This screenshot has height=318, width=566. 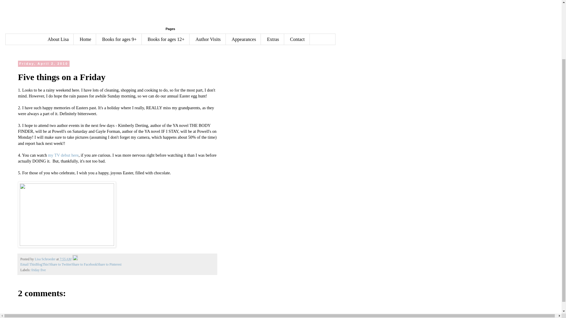 I want to click on my TV debut here, so click(x=63, y=155).